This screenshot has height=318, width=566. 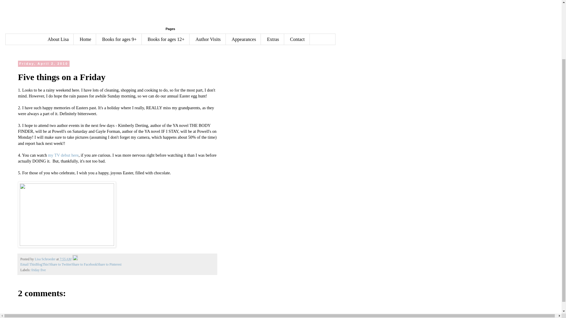 I want to click on my TV debut here, so click(x=63, y=155).